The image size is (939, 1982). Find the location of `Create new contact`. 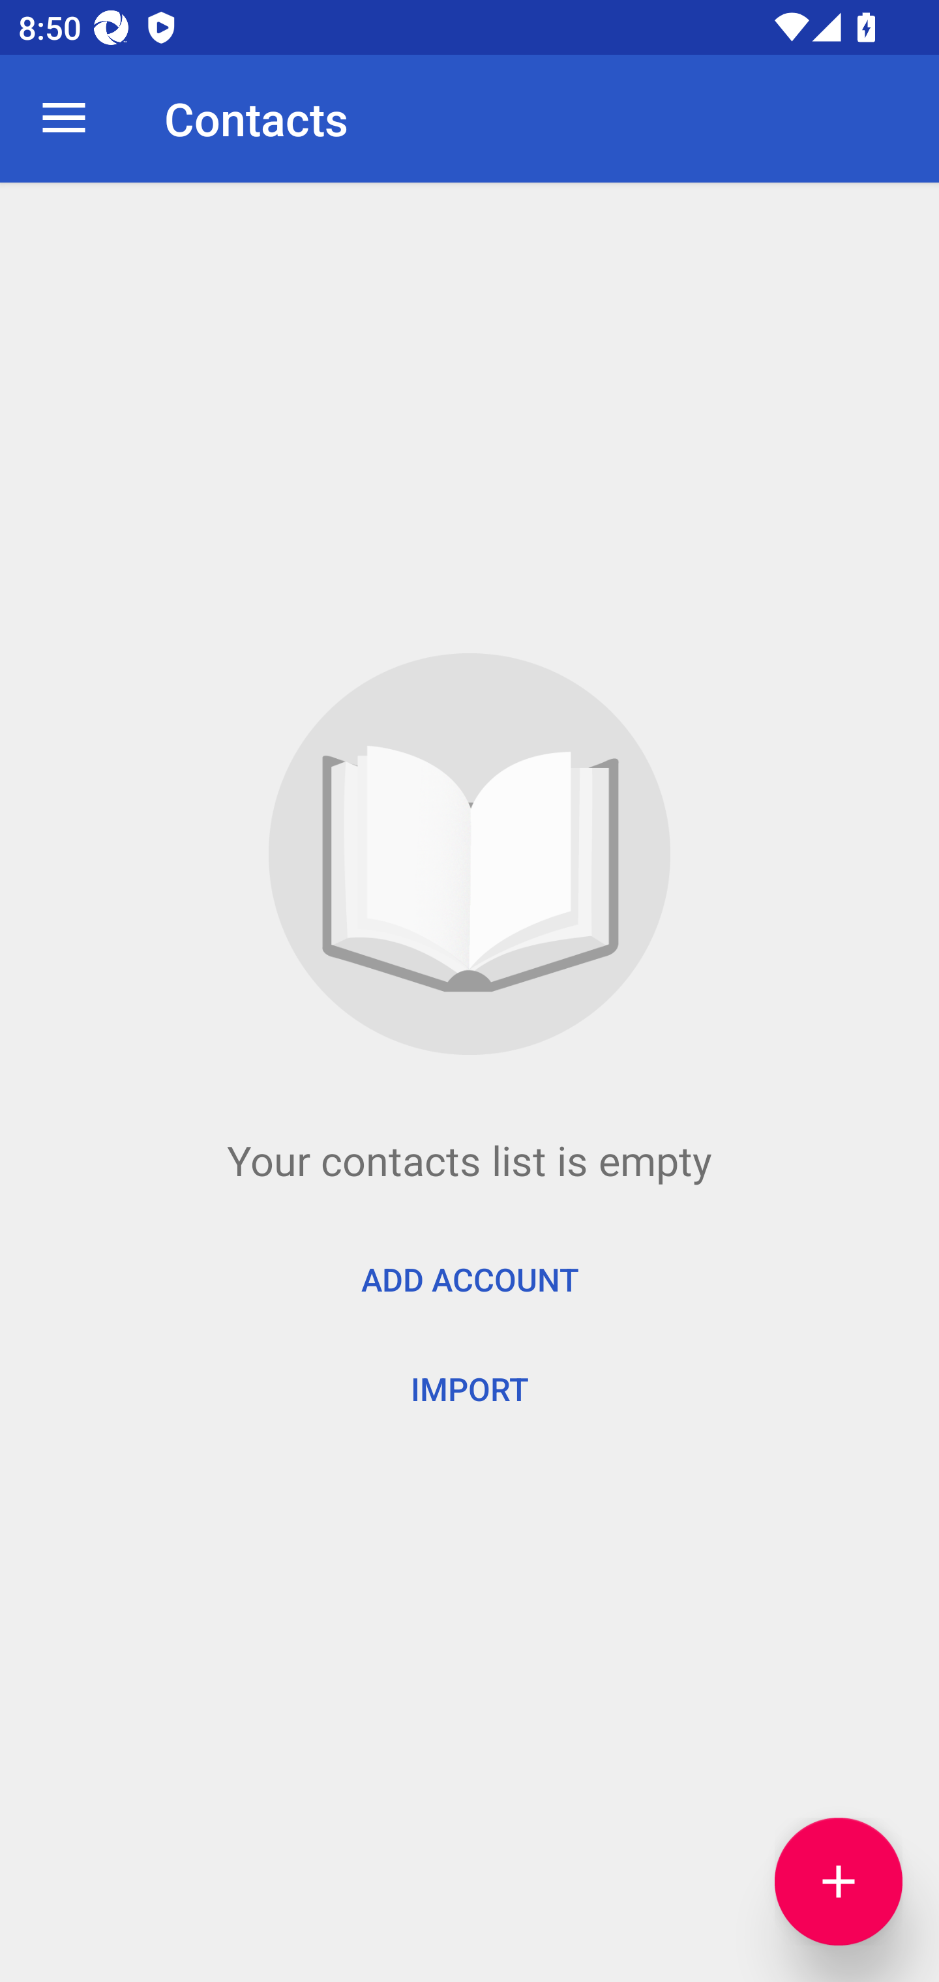

Create new contact is located at coordinates (839, 1882).